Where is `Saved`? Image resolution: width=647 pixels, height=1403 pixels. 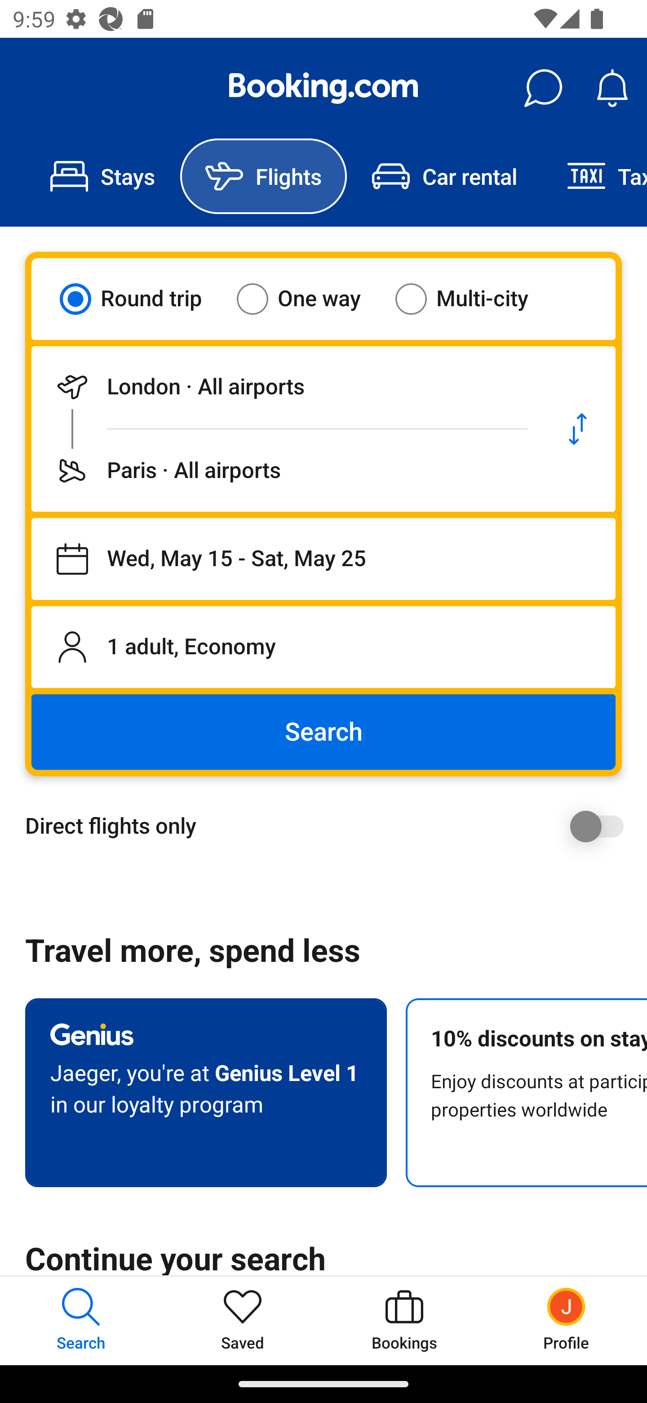 Saved is located at coordinates (243, 1320).